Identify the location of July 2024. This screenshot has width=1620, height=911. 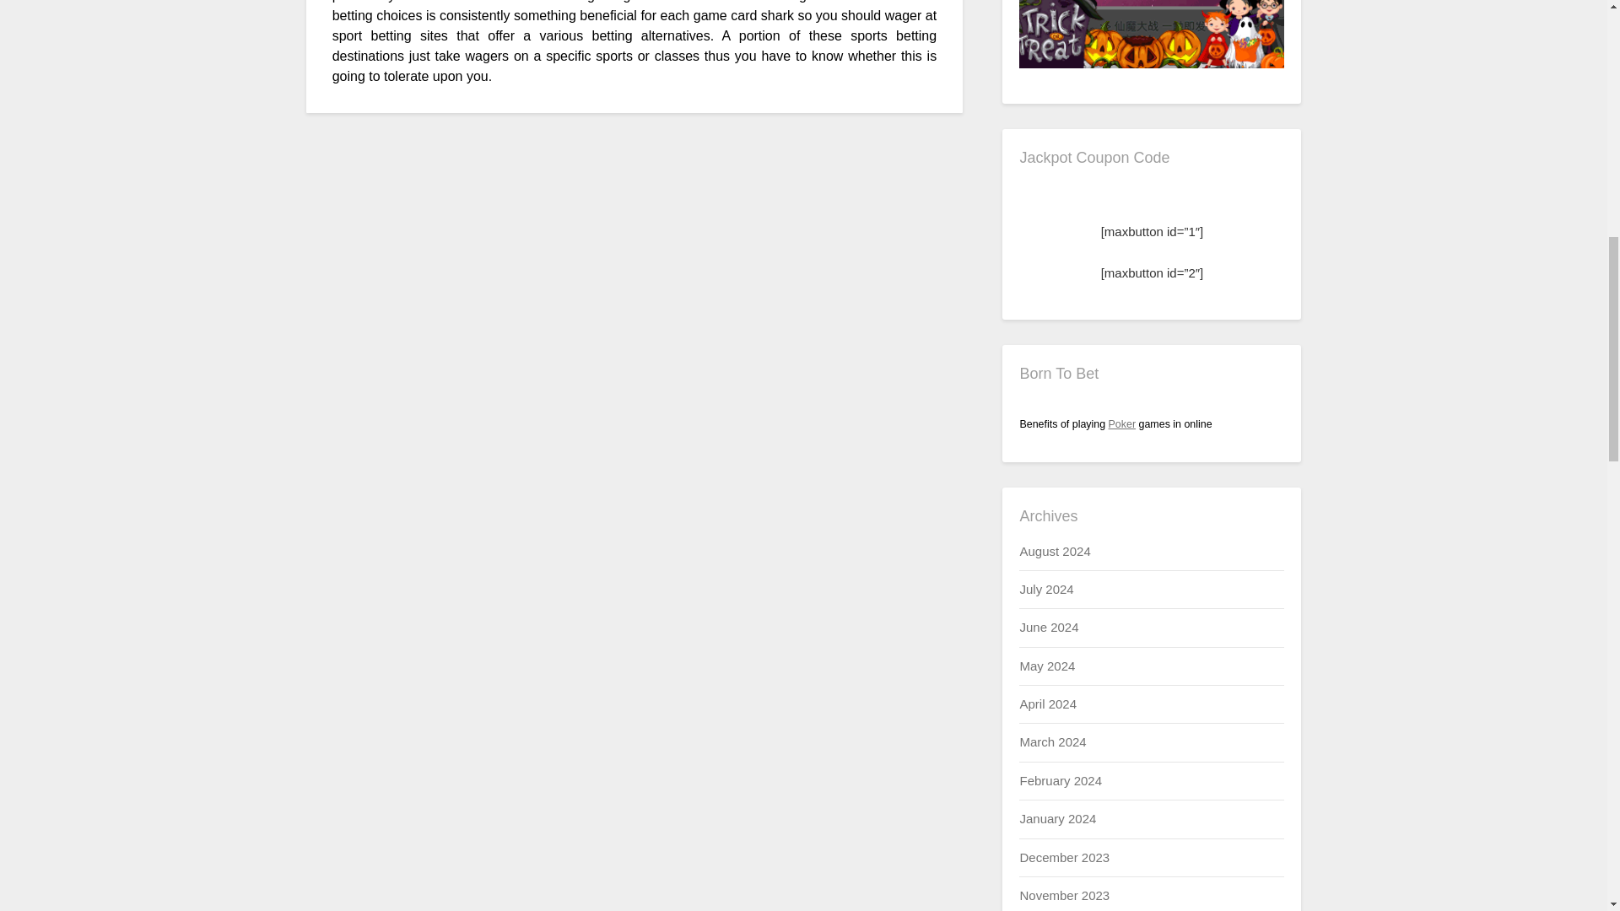
(1045, 589).